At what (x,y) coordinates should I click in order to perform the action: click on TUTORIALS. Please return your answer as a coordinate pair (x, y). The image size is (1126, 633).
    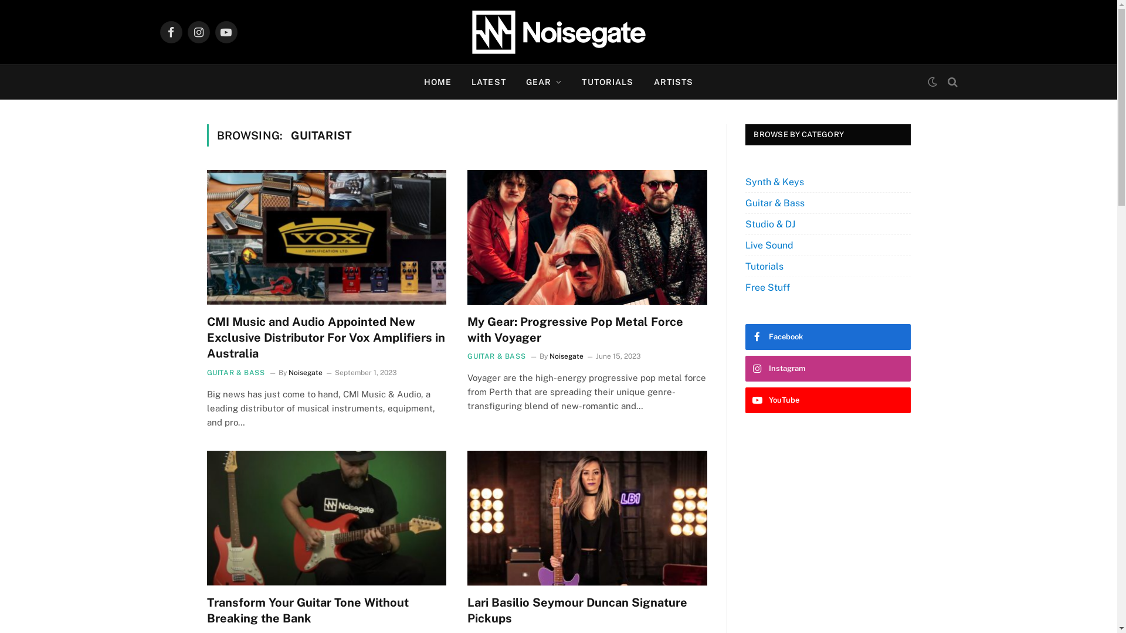
    Looking at the image, I should click on (608, 82).